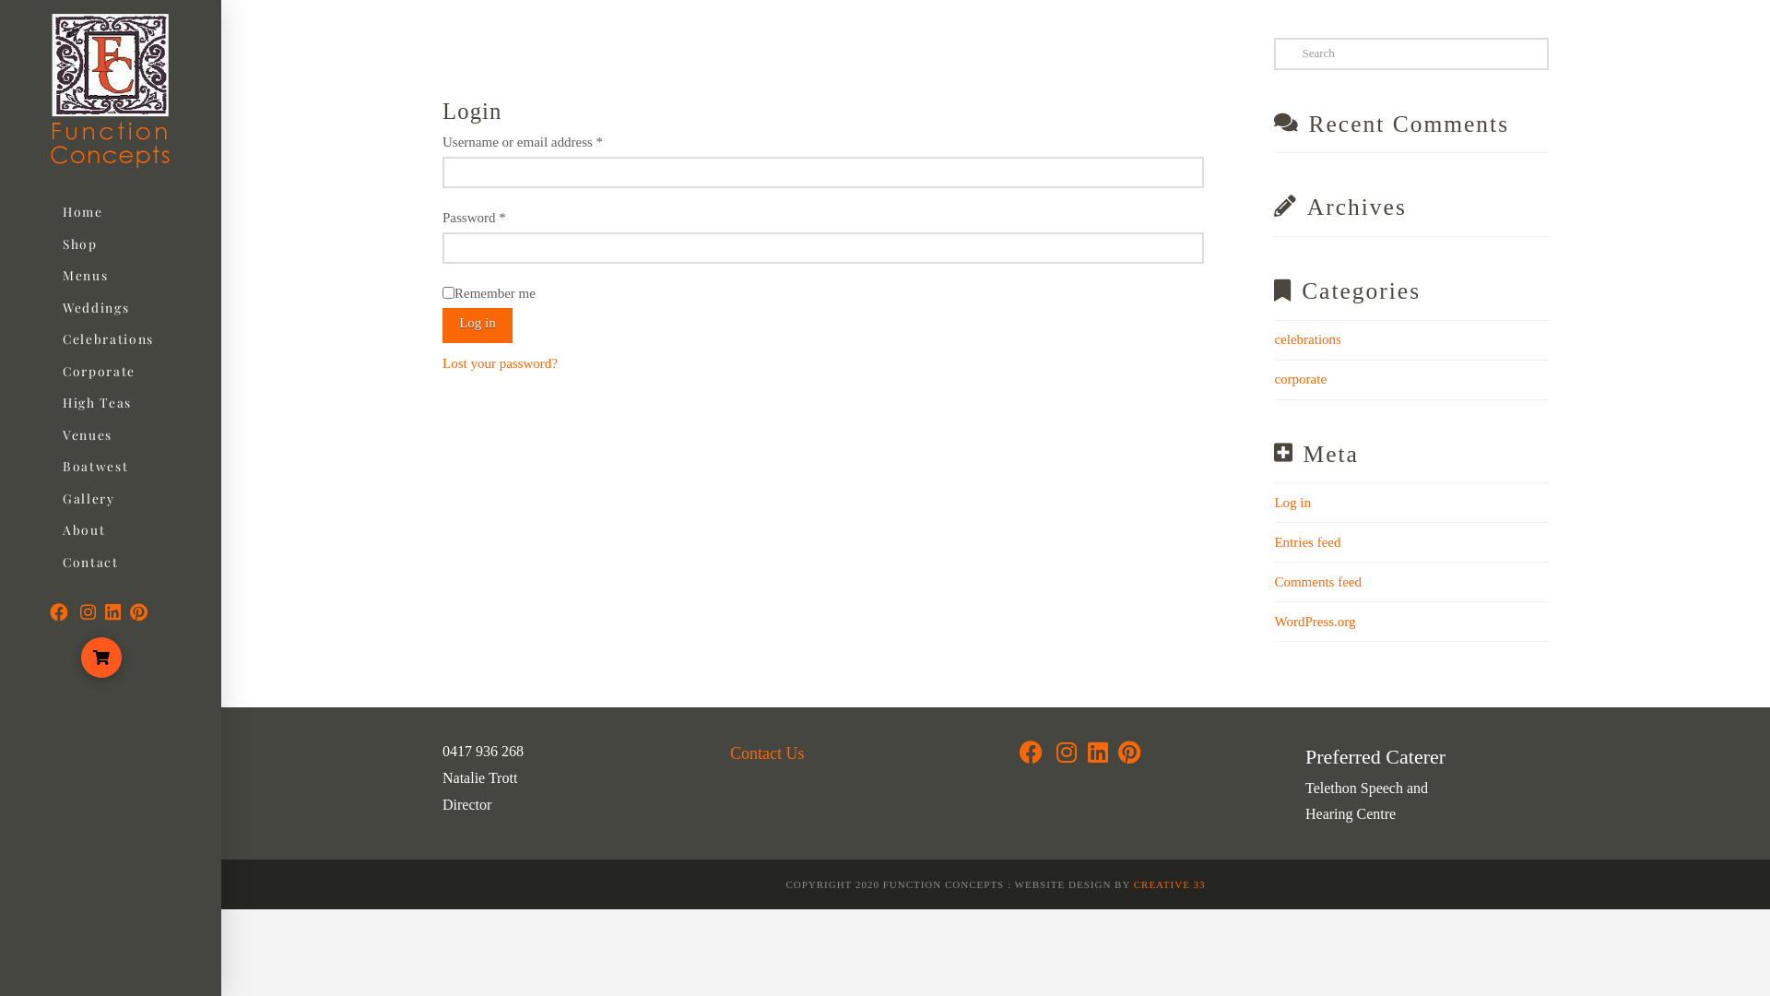 The width and height of the screenshot is (1770, 996). Describe the element at coordinates (98, 372) in the screenshot. I see `Corporate` at that location.